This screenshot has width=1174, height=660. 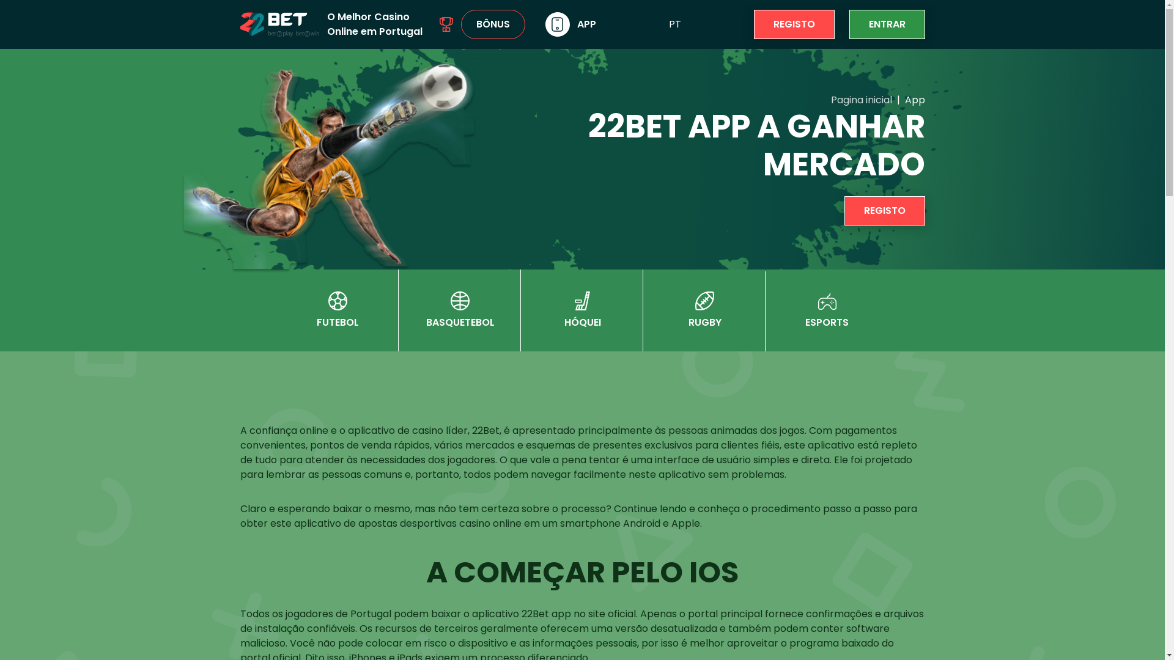 I want to click on RUGBY, so click(x=704, y=310).